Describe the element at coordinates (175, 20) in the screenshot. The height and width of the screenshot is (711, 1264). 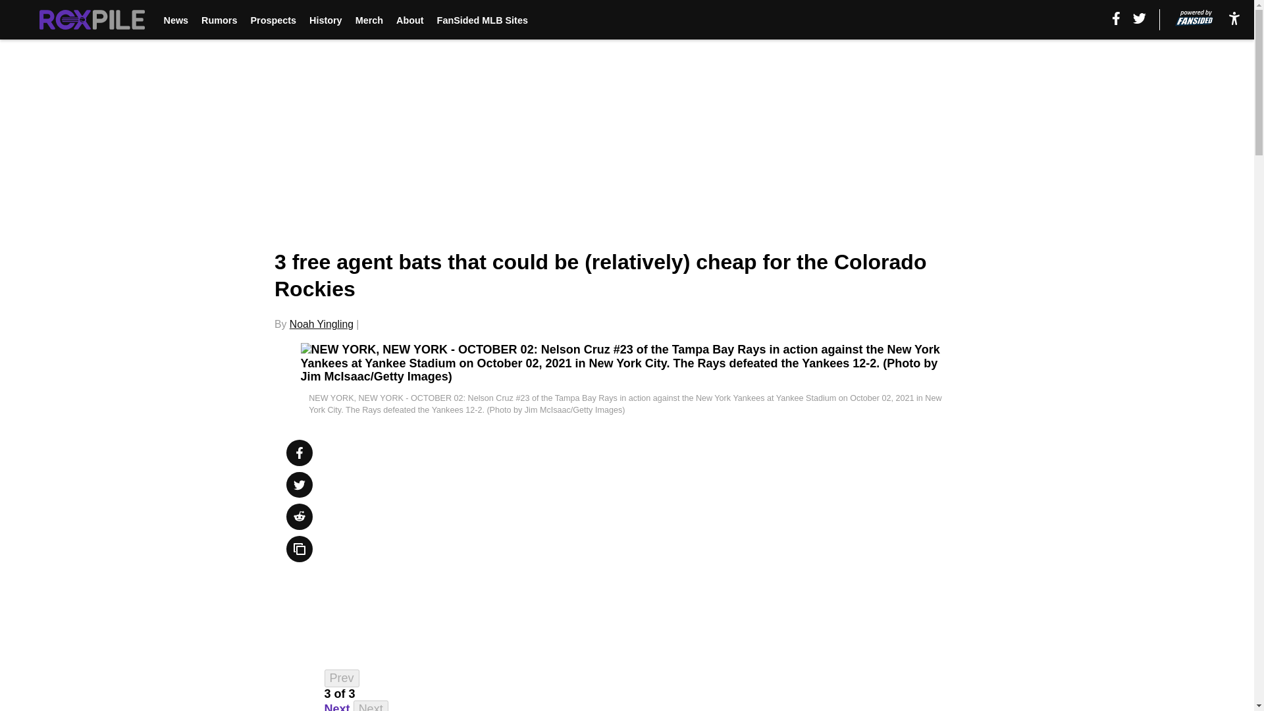
I see `News` at that location.